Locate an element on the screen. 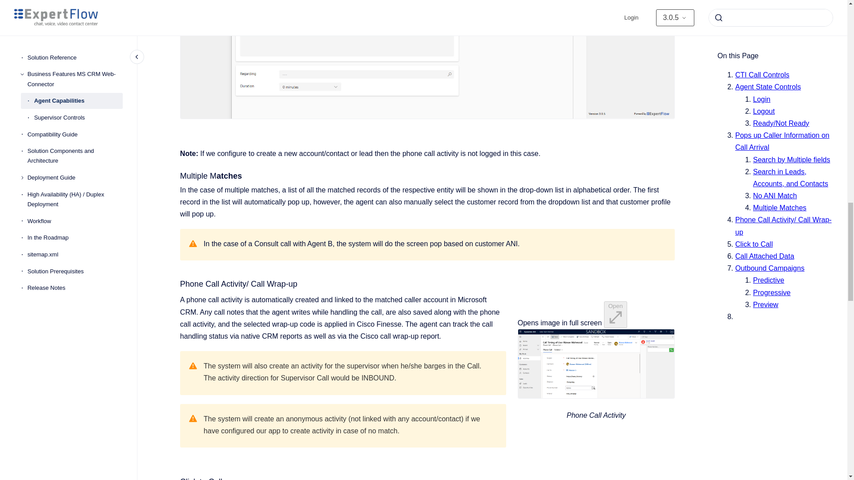 The height and width of the screenshot is (480, 854). Copy to clipboard is located at coordinates (176, 175).